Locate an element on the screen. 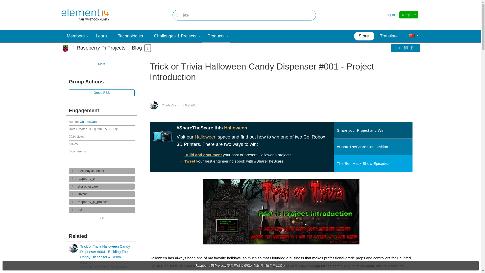  Learn is located at coordinates (101, 36).